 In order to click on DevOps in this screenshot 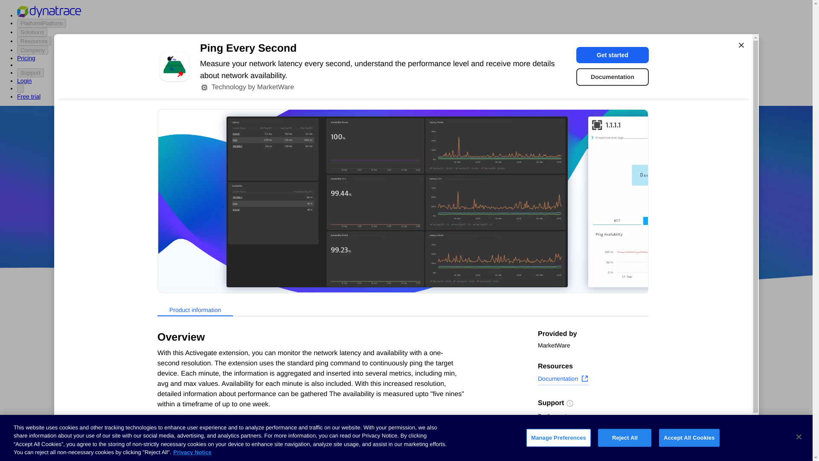, I will do `click(466, 236)`.